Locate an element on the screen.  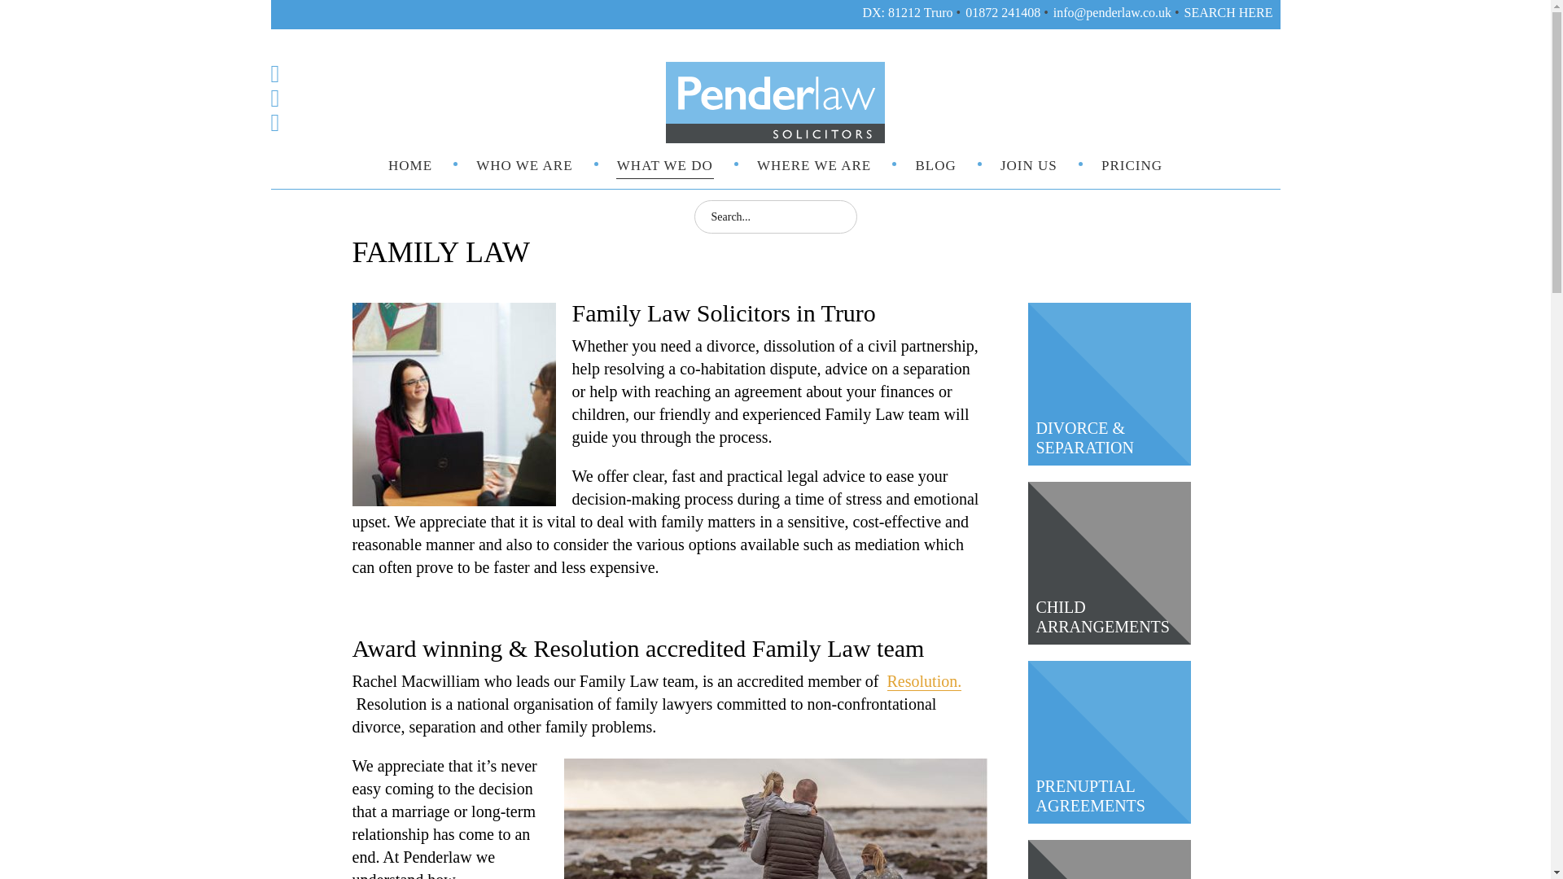
WHAT WE DO is located at coordinates (664, 167).